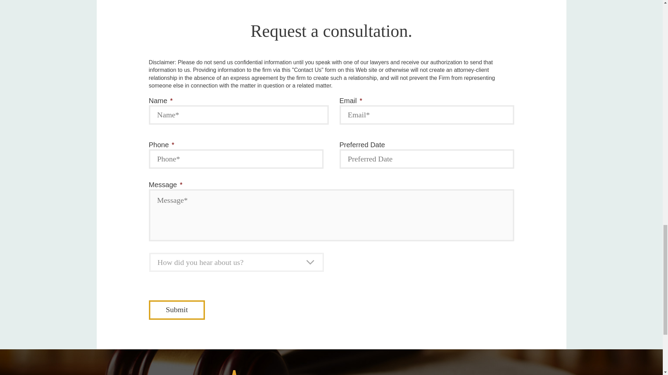 This screenshot has height=375, width=668. I want to click on Submit, so click(177, 310).